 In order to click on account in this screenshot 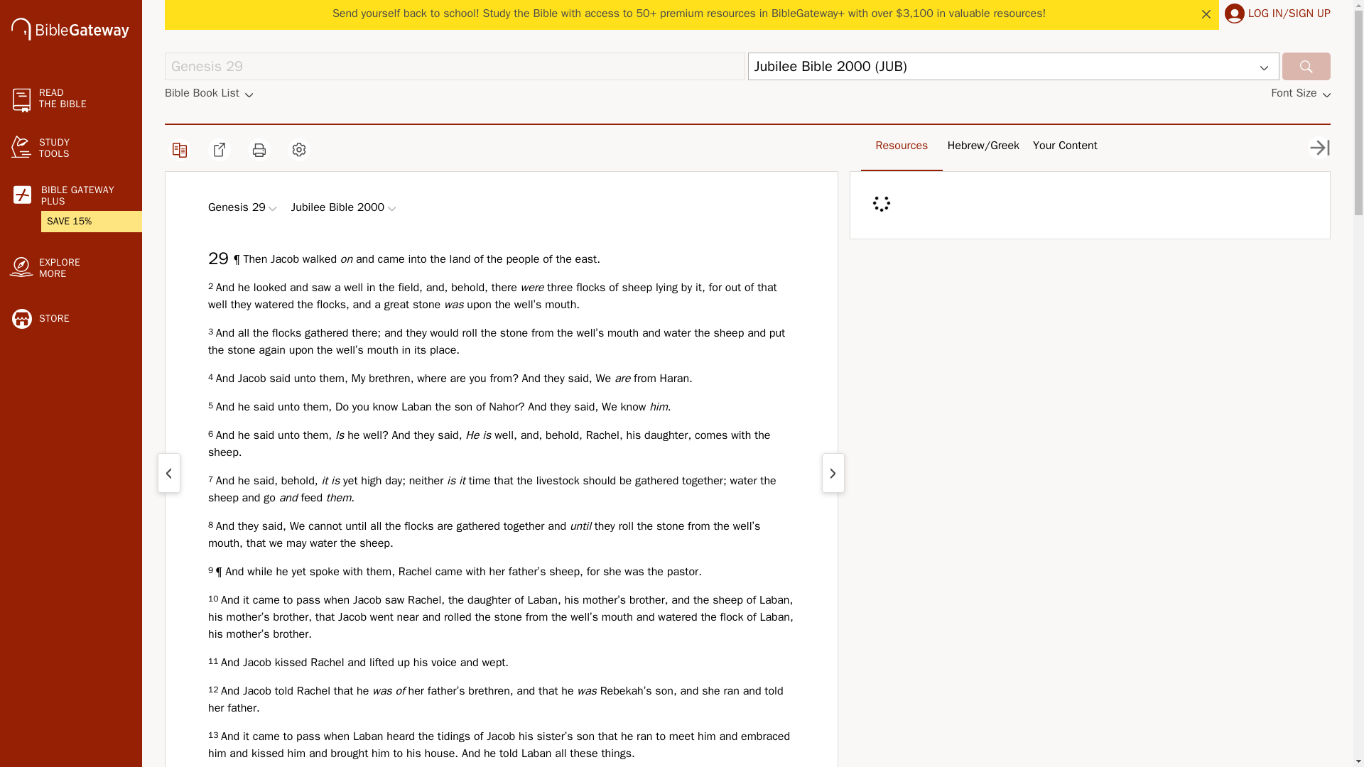, I will do `click(1235, 13)`.